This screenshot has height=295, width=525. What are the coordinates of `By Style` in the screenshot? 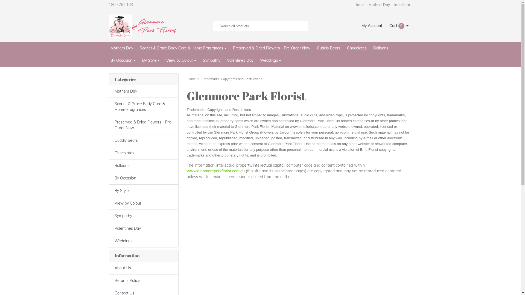 It's located at (151, 60).